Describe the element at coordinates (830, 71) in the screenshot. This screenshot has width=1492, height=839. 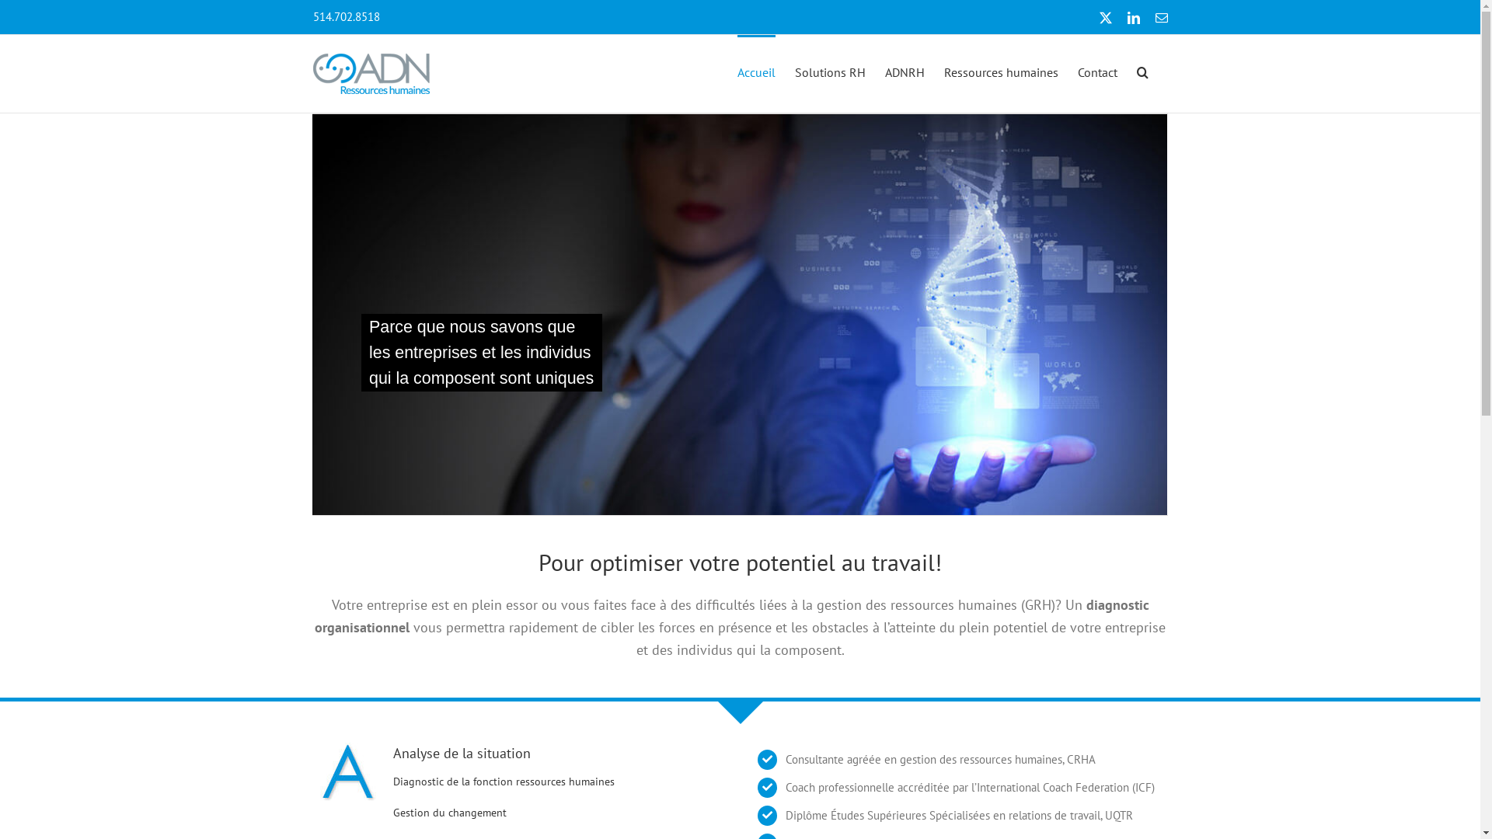
I see `Solutions RH` at that location.